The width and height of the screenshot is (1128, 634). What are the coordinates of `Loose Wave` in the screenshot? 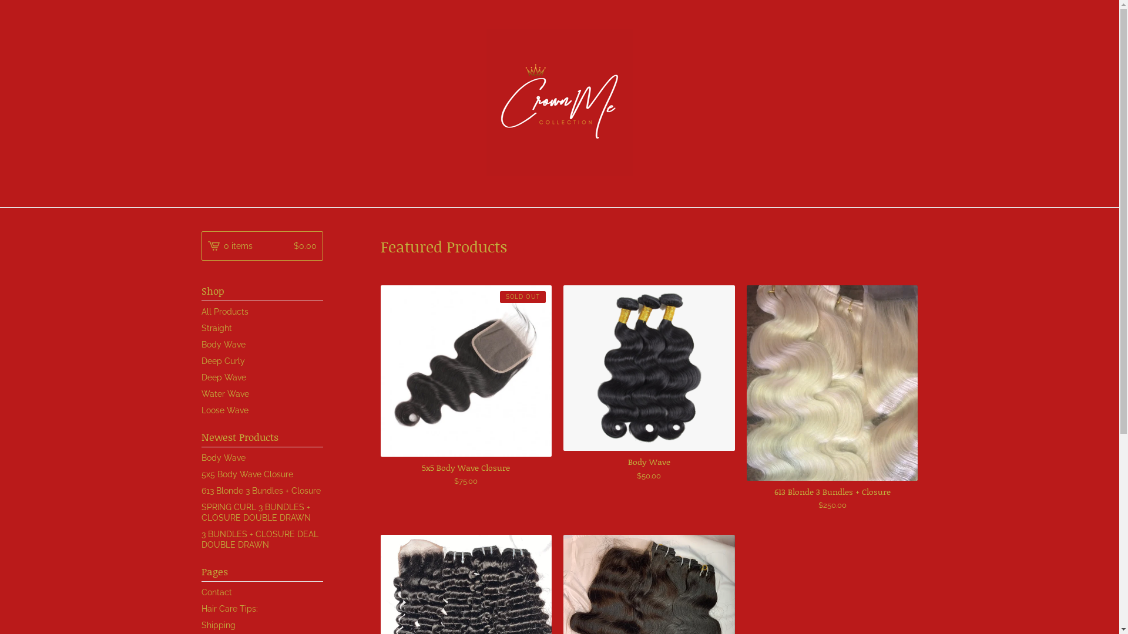 It's located at (262, 410).